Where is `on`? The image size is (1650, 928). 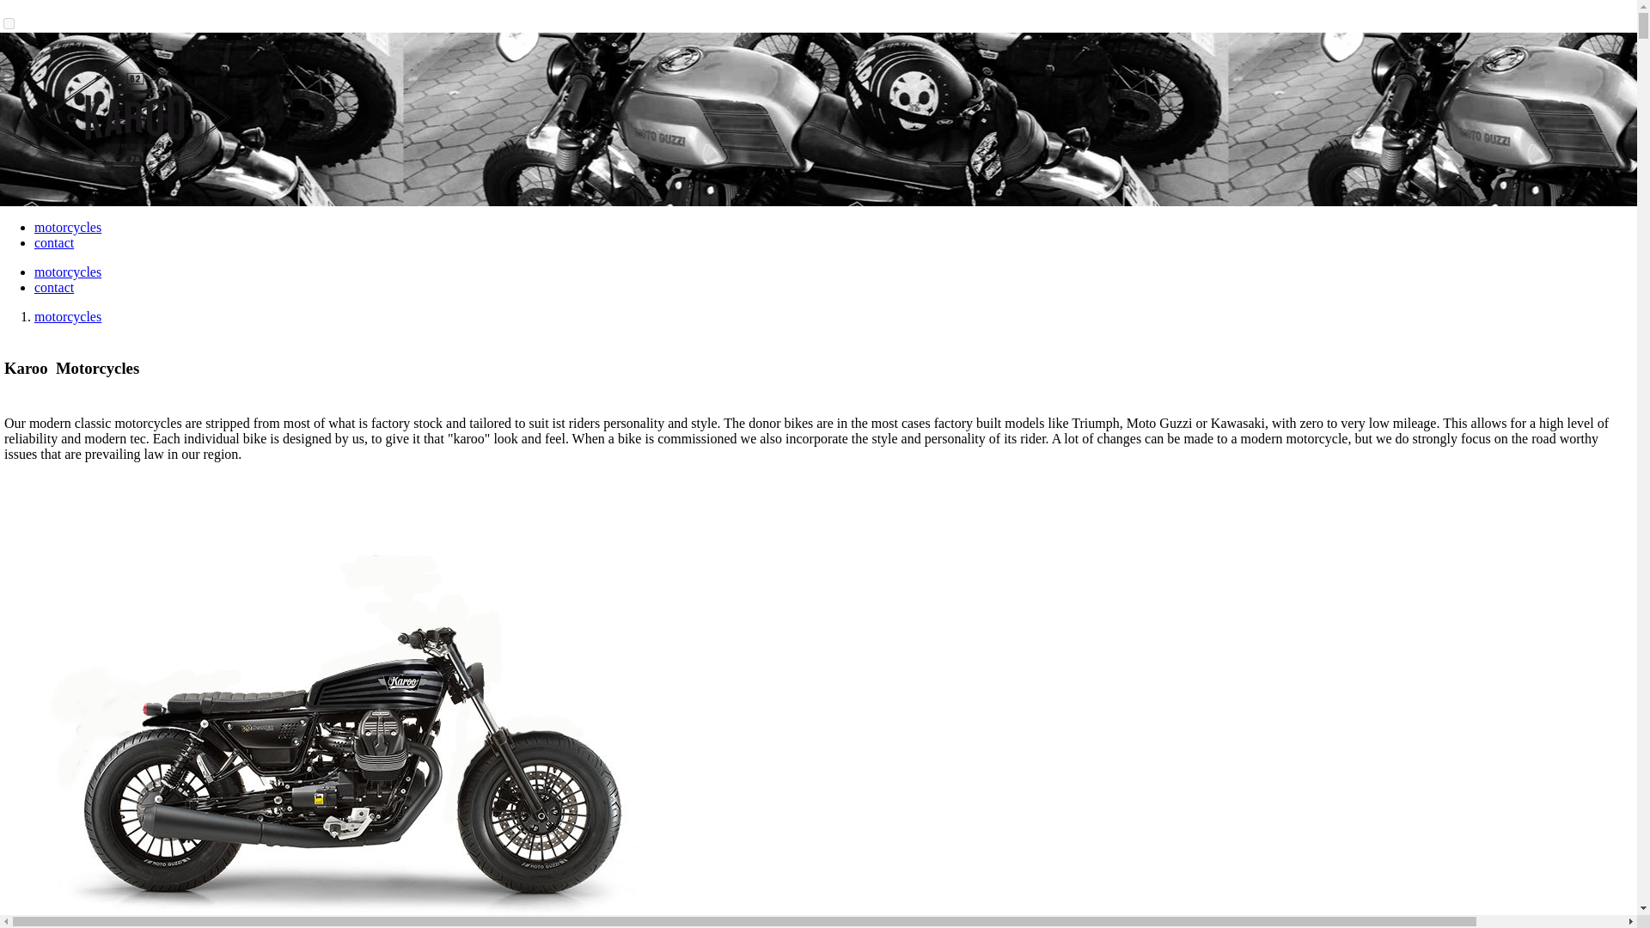 on is located at coordinates (9, 22).